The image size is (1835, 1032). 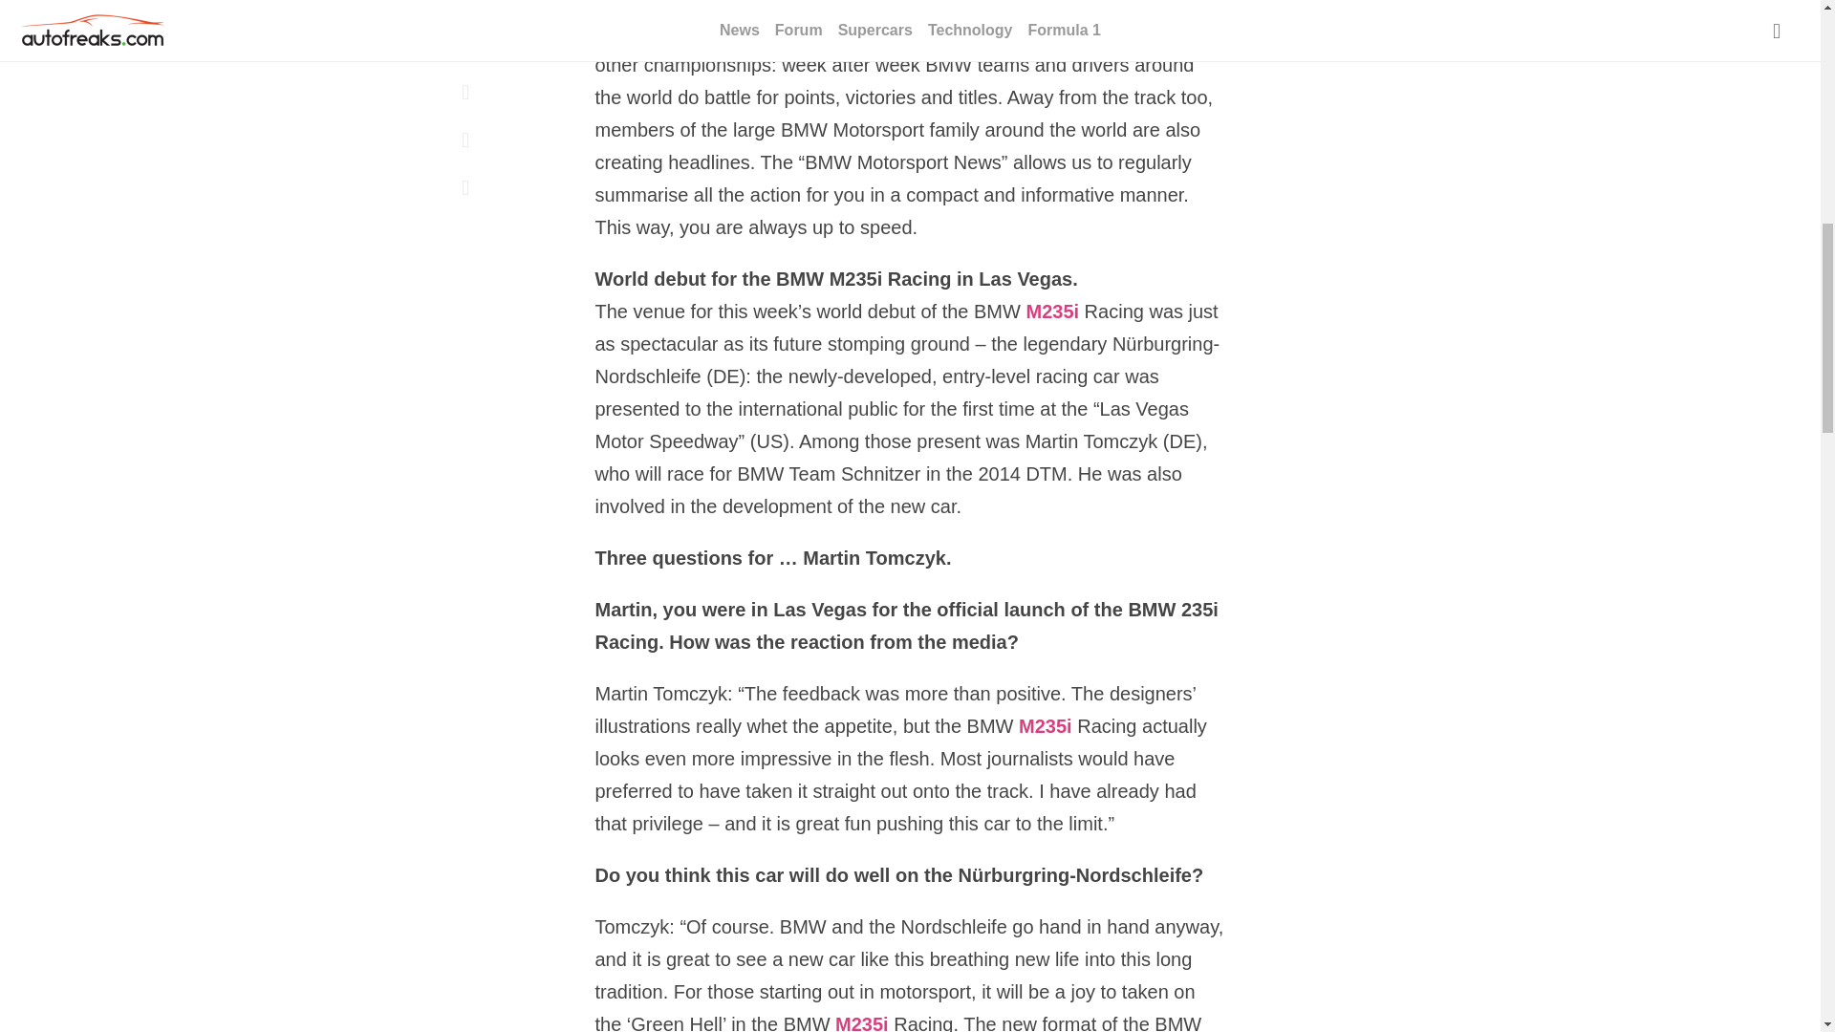 What do you see at coordinates (861, 1022) in the screenshot?
I see `M235i` at bounding box center [861, 1022].